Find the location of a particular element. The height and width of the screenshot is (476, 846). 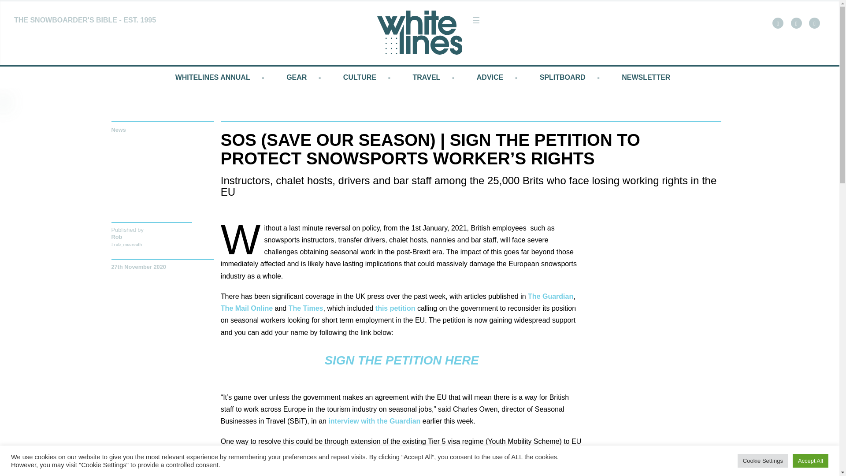

TRAVEL is located at coordinates (427, 77).